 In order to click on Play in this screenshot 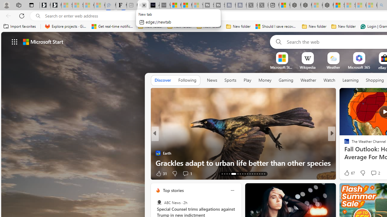, I will do `click(247, 80)`.